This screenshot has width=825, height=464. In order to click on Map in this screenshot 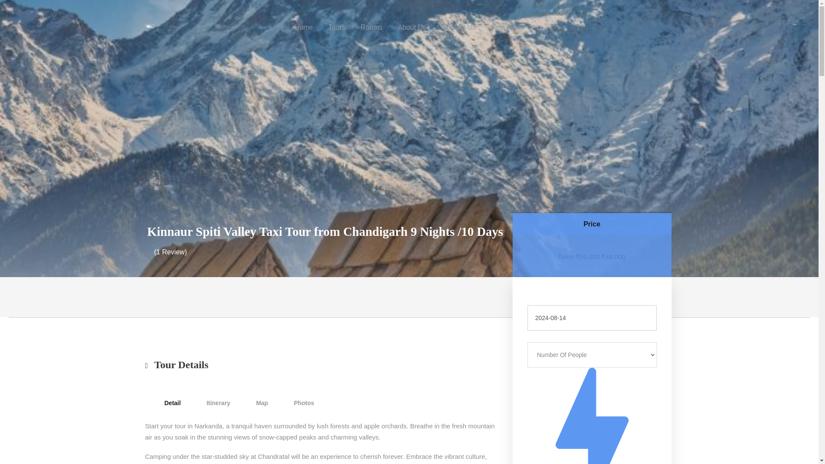, I will do `click(262, 403)`.